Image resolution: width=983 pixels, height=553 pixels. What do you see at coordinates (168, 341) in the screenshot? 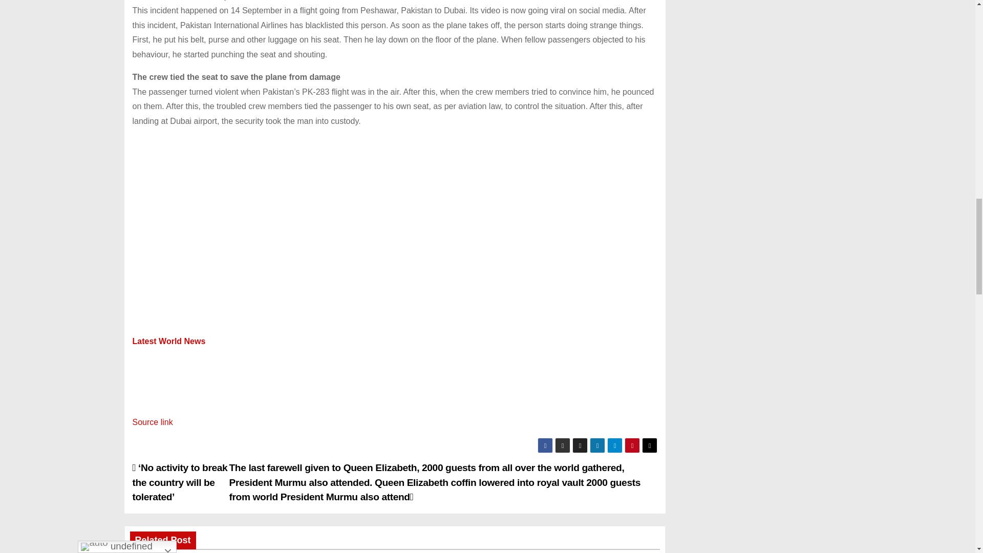
I see `World News in Hindi` at bounding box center [168, 341].